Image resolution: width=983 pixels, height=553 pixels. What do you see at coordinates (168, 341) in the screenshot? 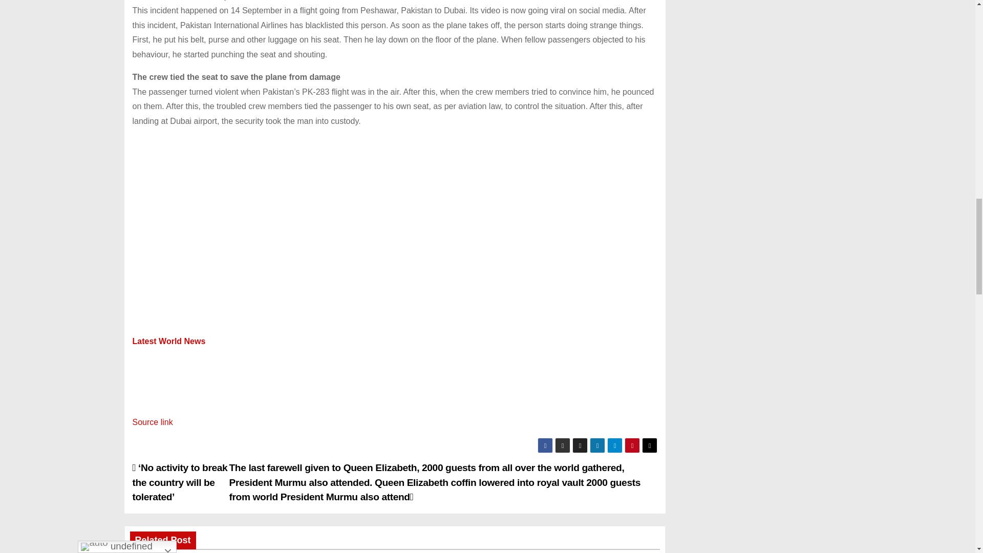
I see `World News in Hindi` at bounding box center [168, 341].